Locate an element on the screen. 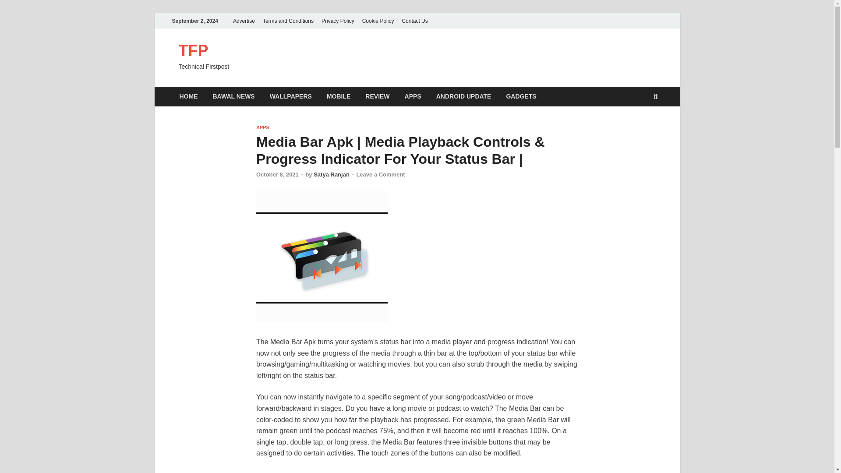  Contact Us is located at coordinates (414, 21).